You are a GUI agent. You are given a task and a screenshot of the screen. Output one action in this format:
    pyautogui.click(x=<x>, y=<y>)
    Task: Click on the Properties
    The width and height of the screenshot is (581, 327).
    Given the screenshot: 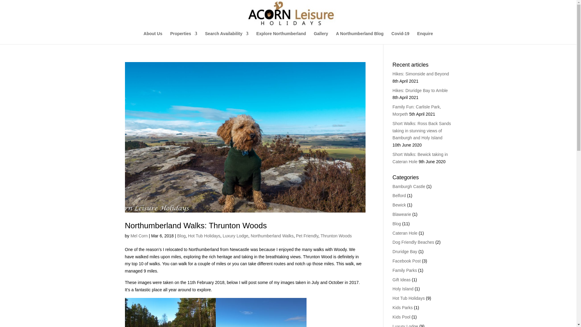 What is the action you would take?
    pyautogui.click(x=183, y=38)
    